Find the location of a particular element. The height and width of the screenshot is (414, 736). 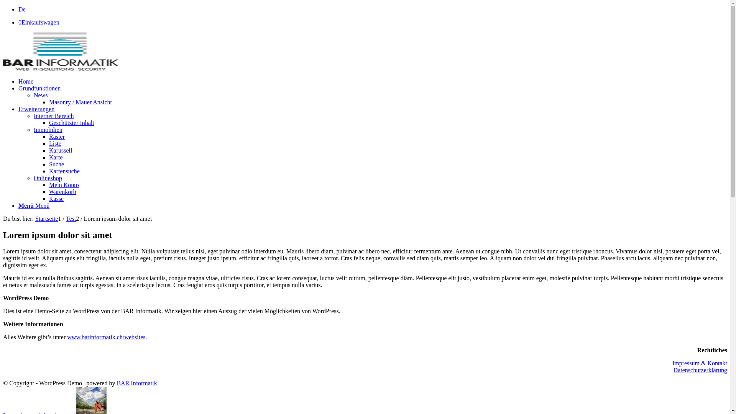

Mein Konto is located at coordinates (64, 185).